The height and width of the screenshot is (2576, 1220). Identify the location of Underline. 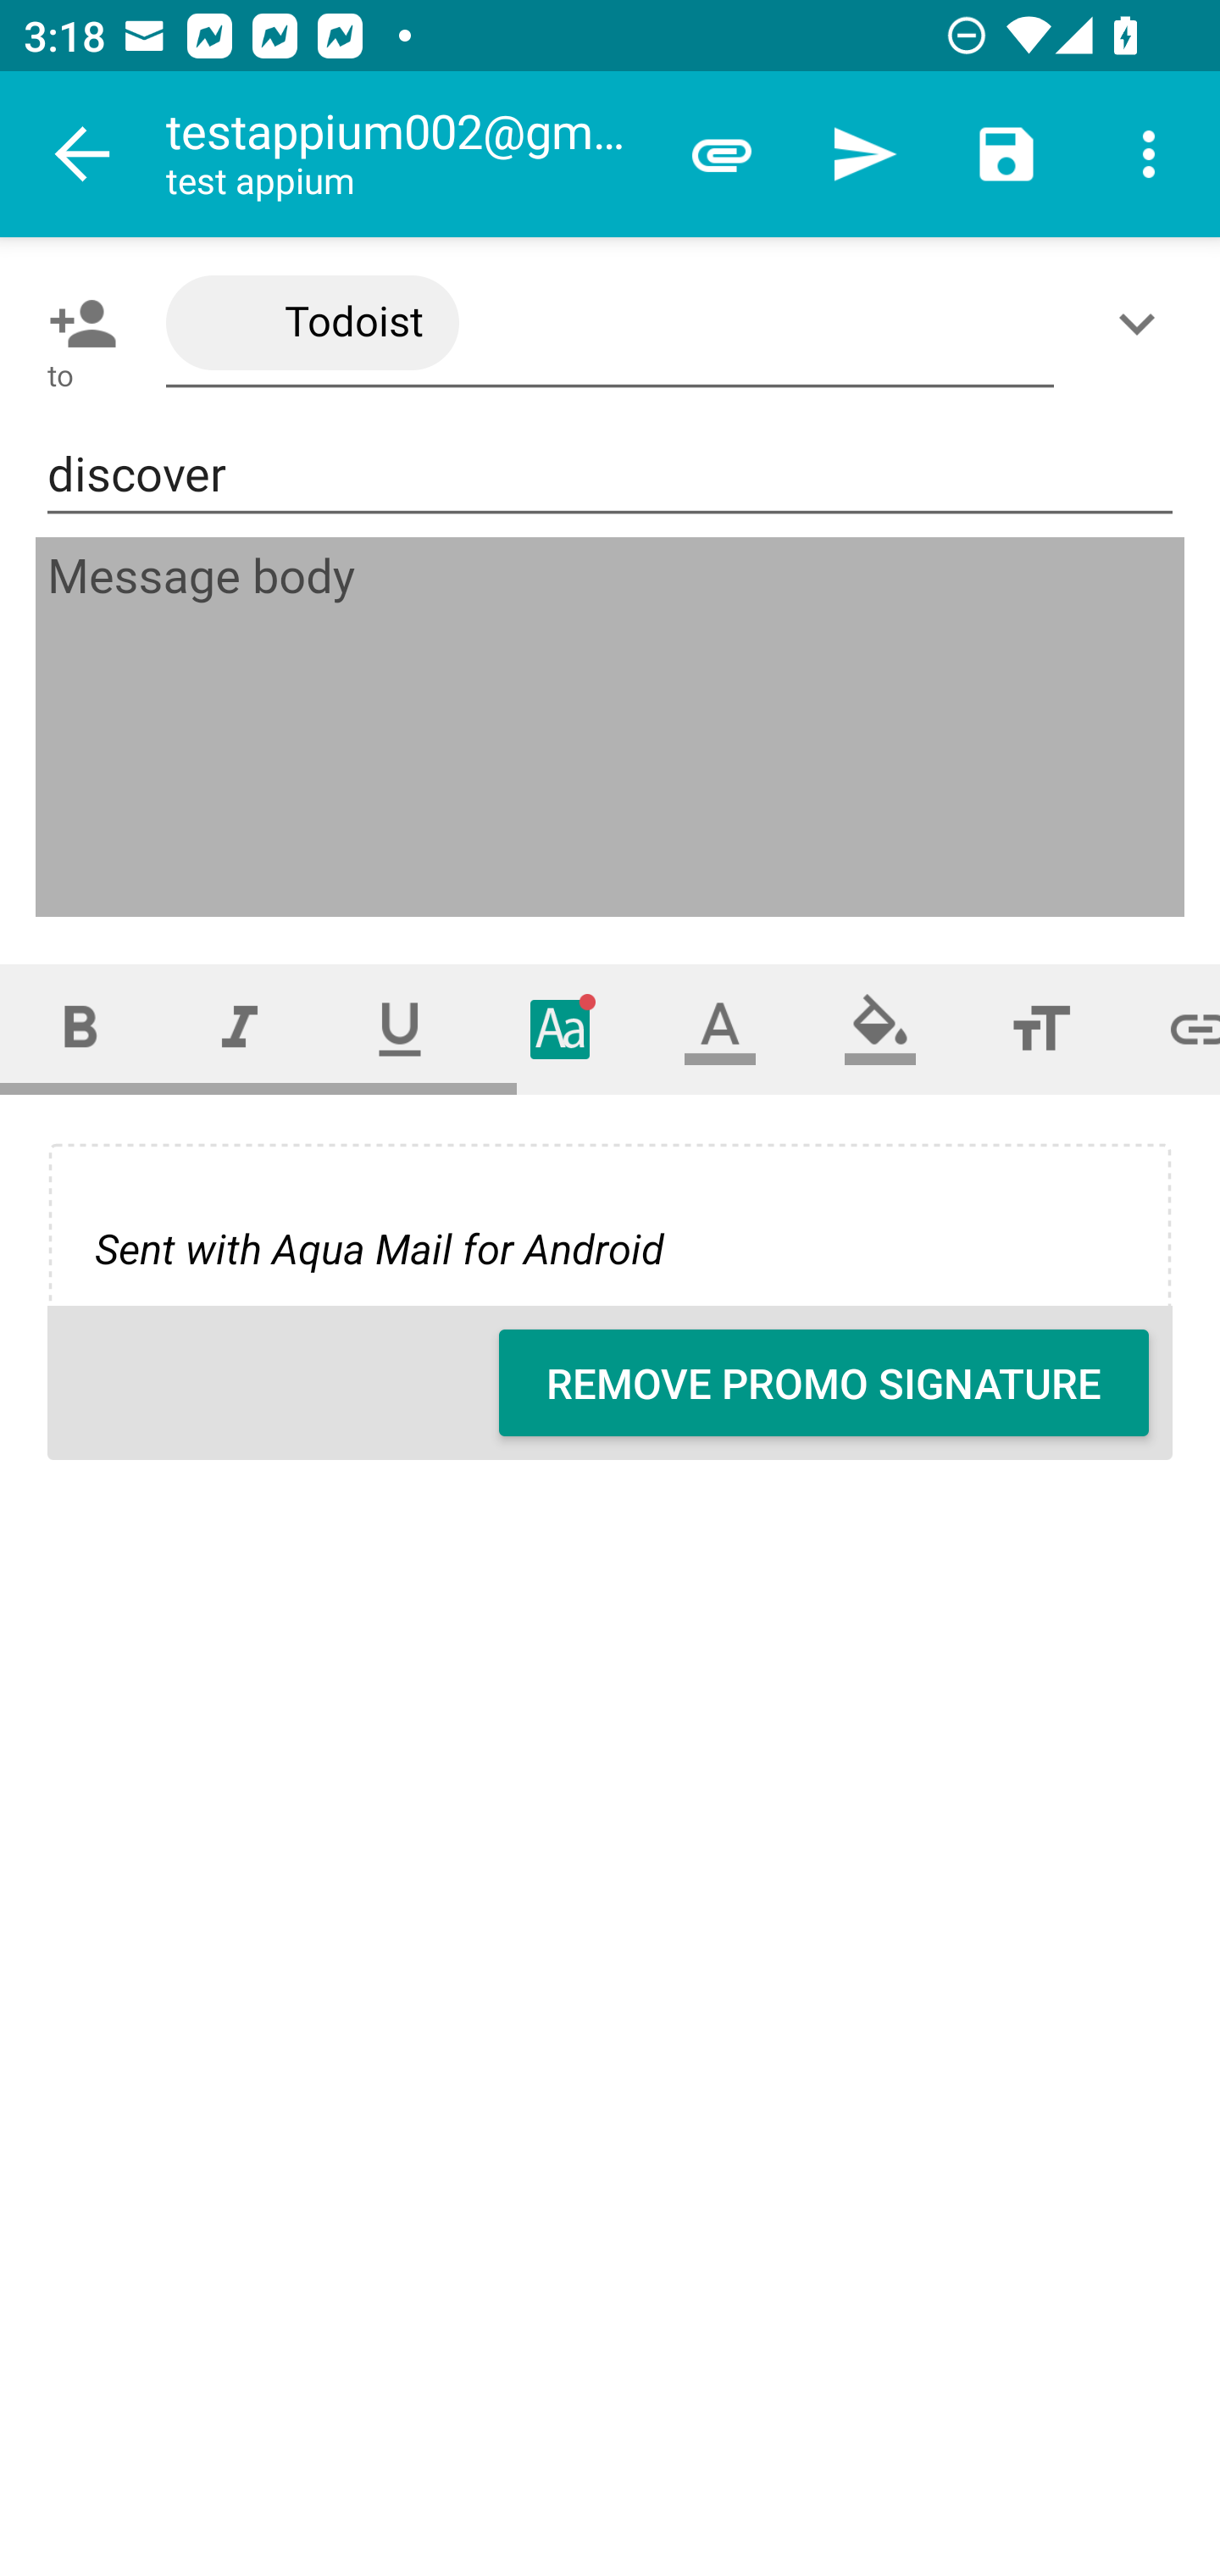
(400, 1029).